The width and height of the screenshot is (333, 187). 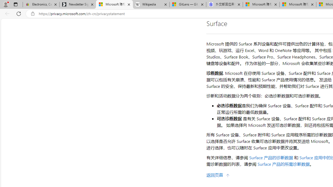 What do you see at coordinates (151, 5) in the screenshot?
I see `Wikipedia` at bounding box center [151, 5].